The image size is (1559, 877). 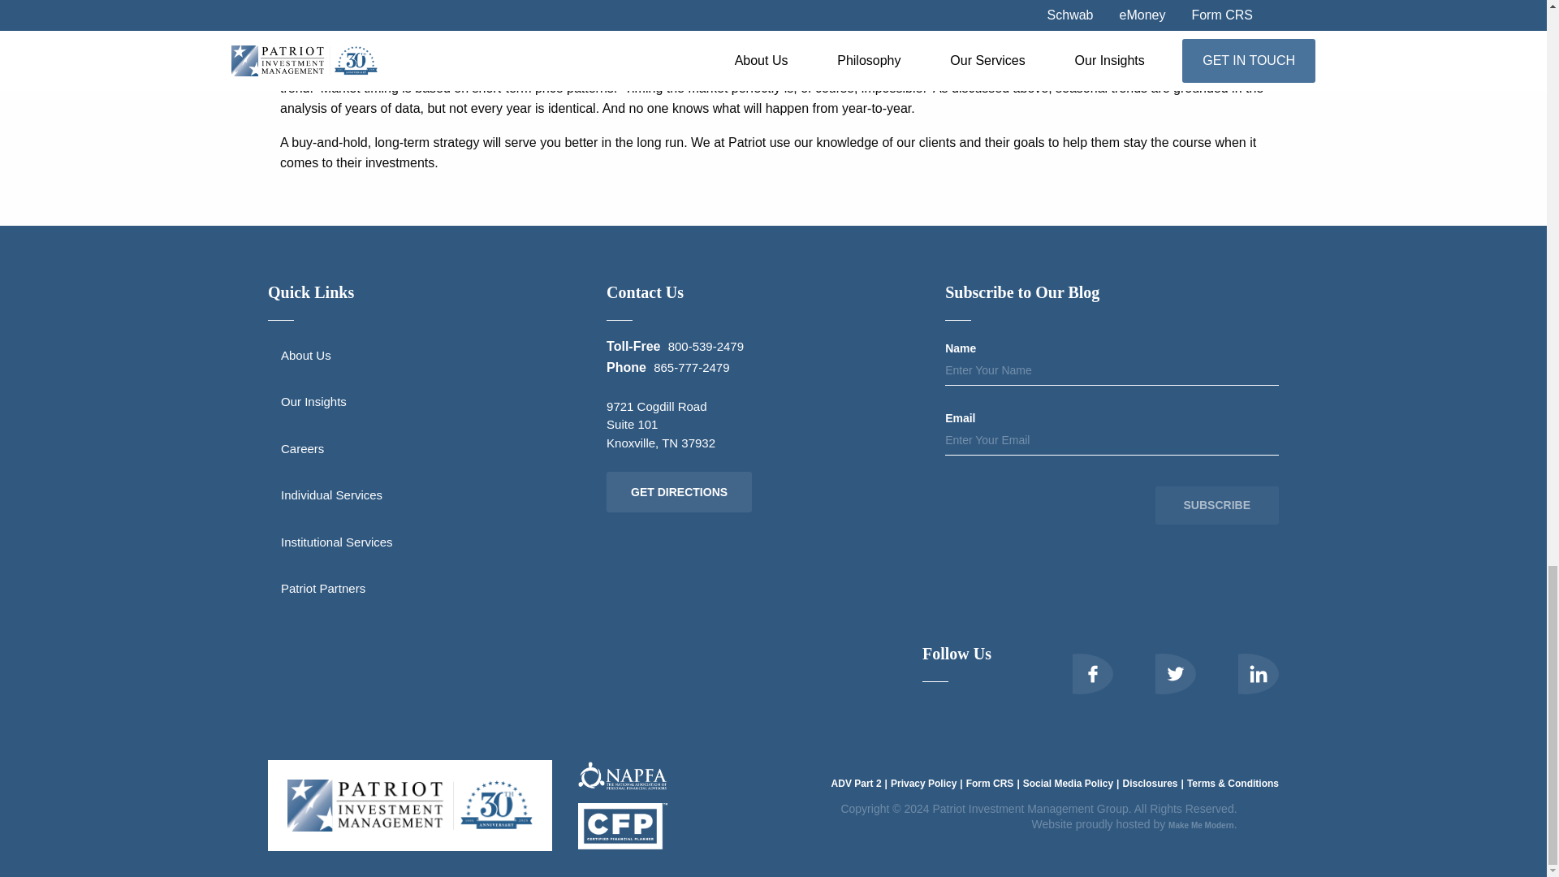 I want to click on Link to linkedin., so click(x=1246, y=674).